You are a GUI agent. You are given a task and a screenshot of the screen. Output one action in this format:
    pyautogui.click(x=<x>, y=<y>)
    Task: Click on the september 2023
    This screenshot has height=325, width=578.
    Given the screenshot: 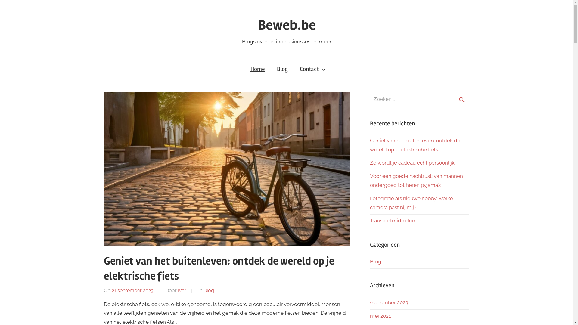 What is the action you would take?
    pyautogui.click(x=389, y=302)
    